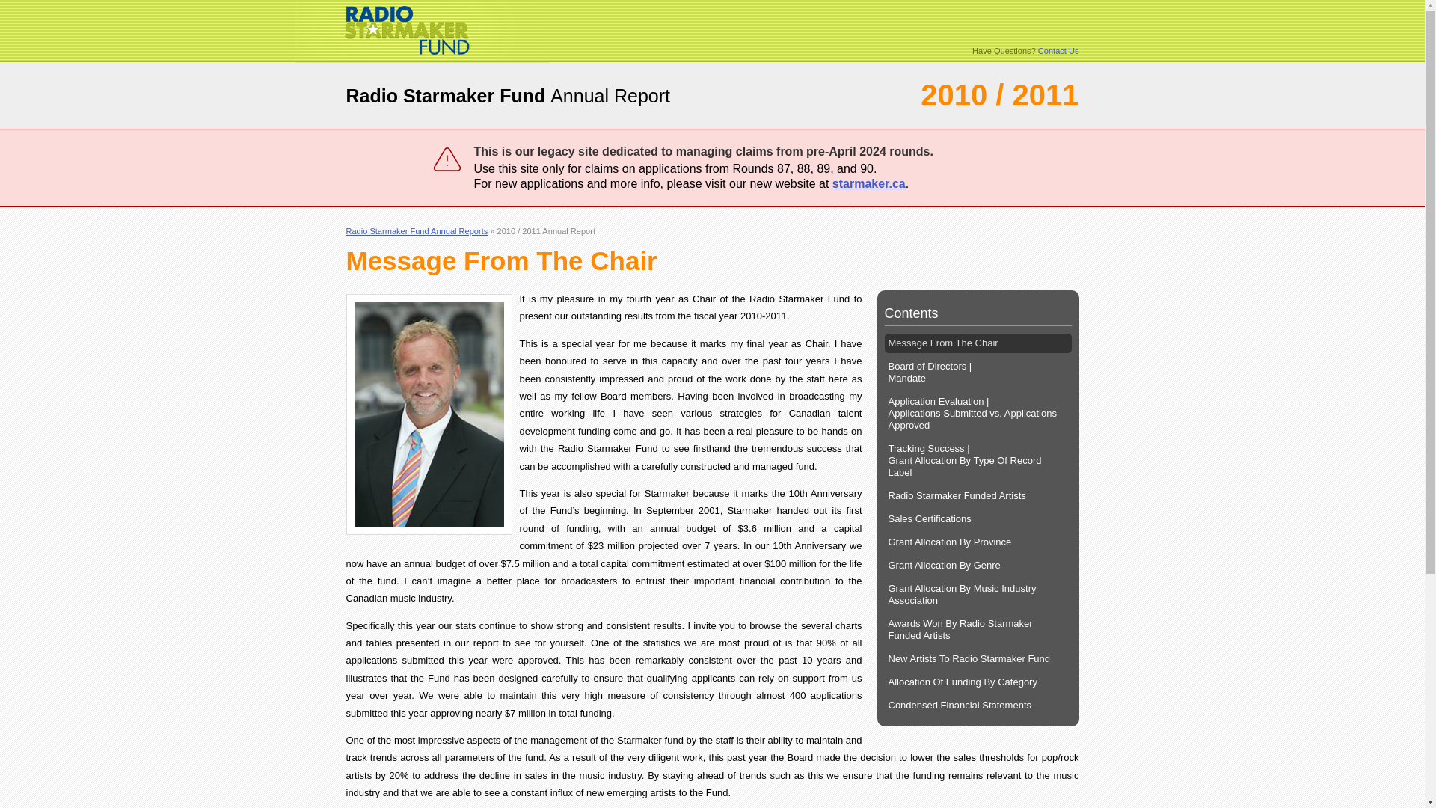  I want to click on Allocation Of Funding By Category, so click(978, 682).